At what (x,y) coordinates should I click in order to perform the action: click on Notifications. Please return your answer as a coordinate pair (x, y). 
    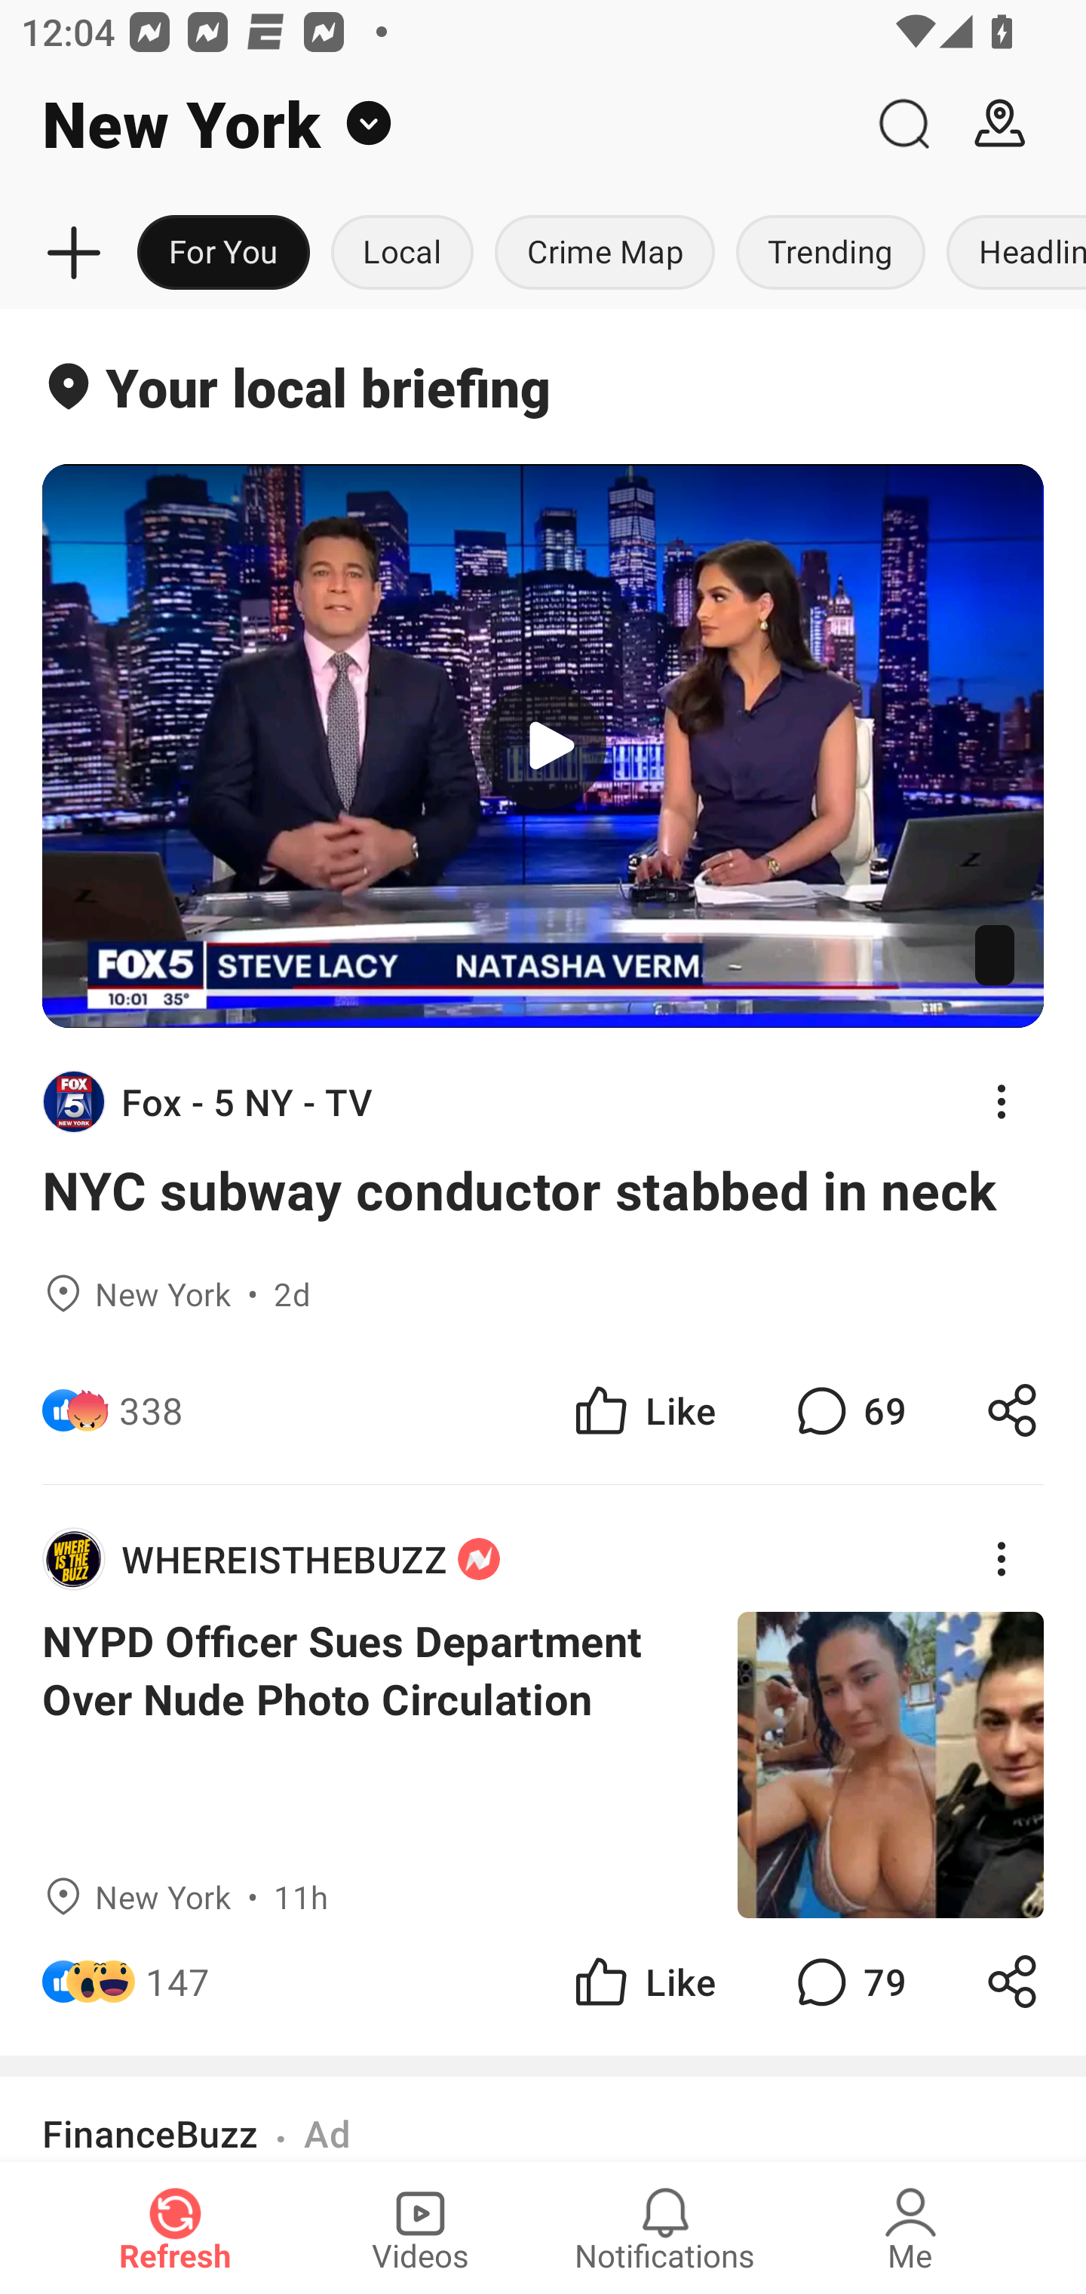
    Looking at the image, I should click on (665, 2228).